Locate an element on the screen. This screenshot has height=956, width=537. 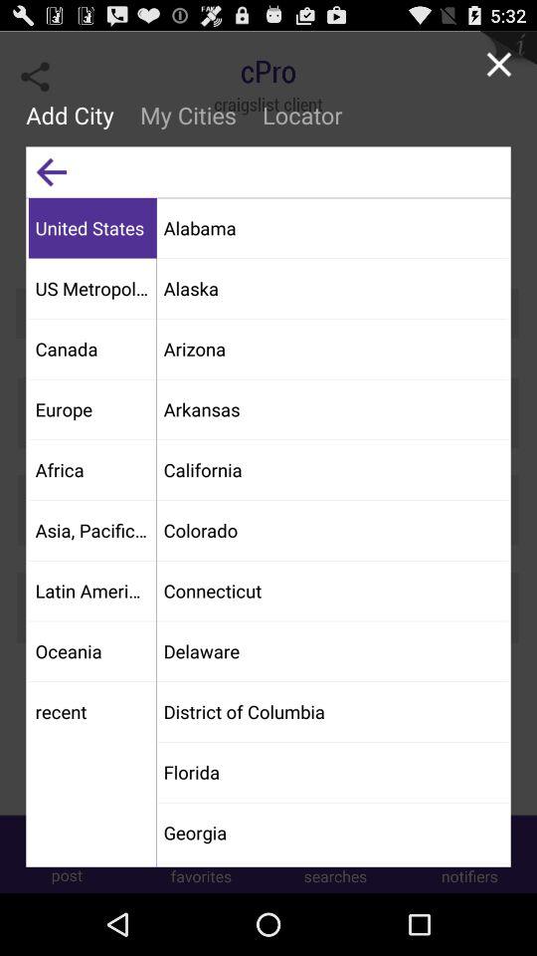
turn on the colorado is located at coordinates (332, 530).